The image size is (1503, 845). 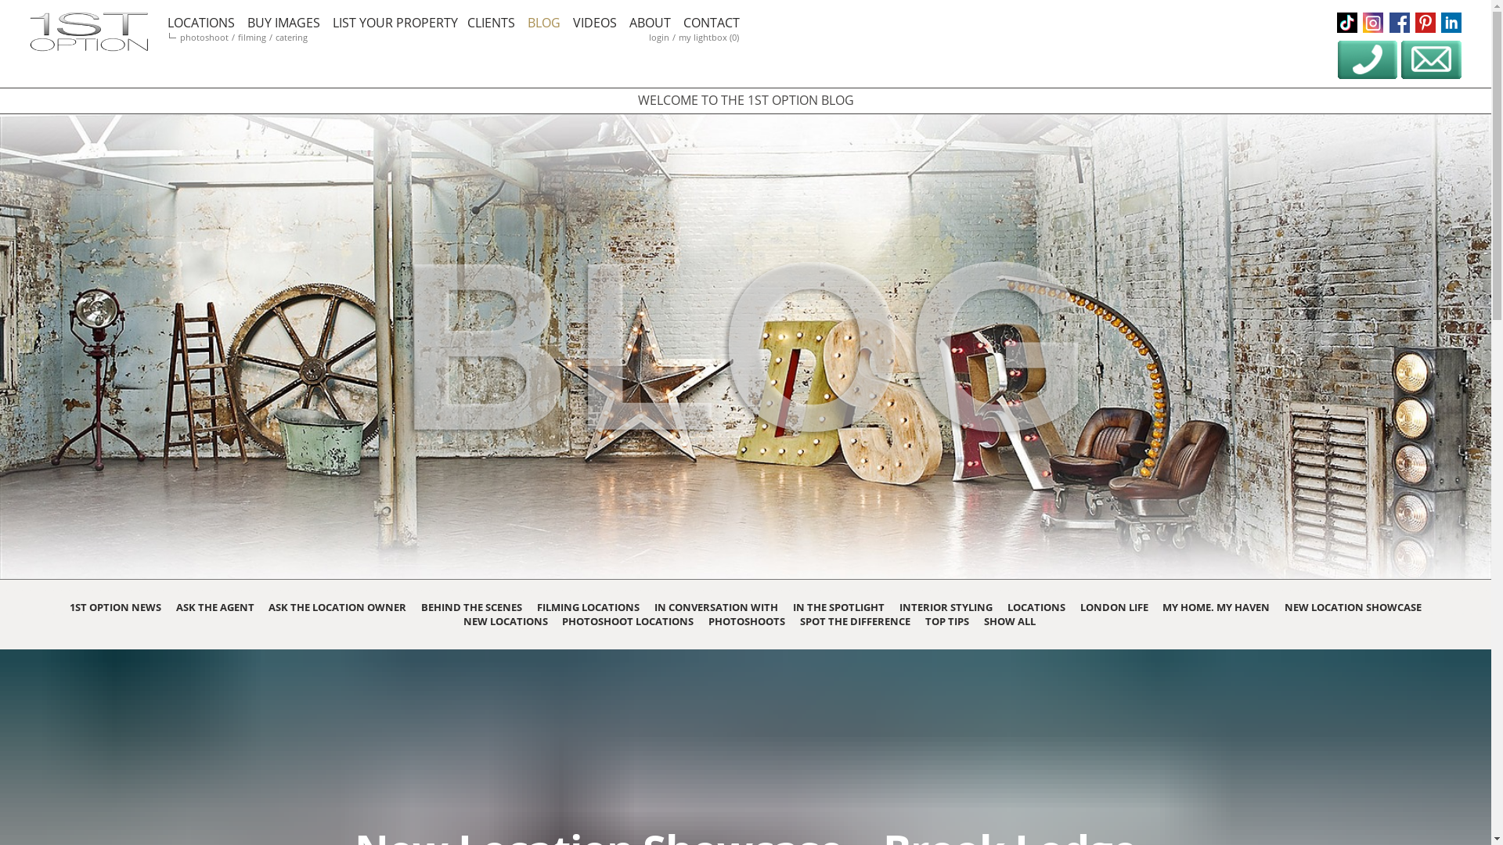 What do you see at coordinates (650, 23) in the screenshot?
I see `ABOUT` at bounding box center [650, 23].